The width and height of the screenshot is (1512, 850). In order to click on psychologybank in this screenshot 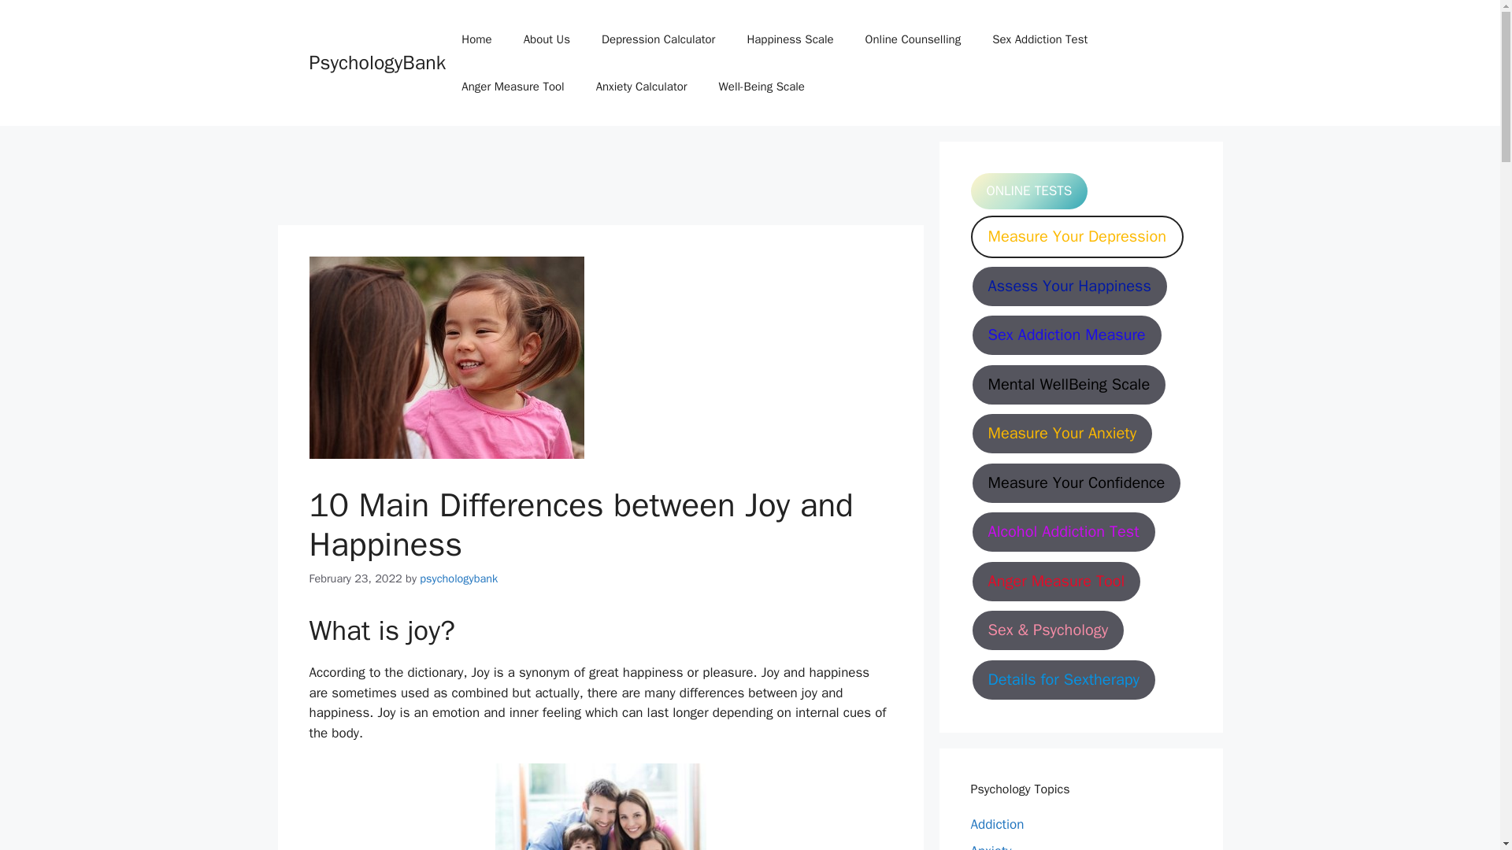, I will do `click(458, 578)`.